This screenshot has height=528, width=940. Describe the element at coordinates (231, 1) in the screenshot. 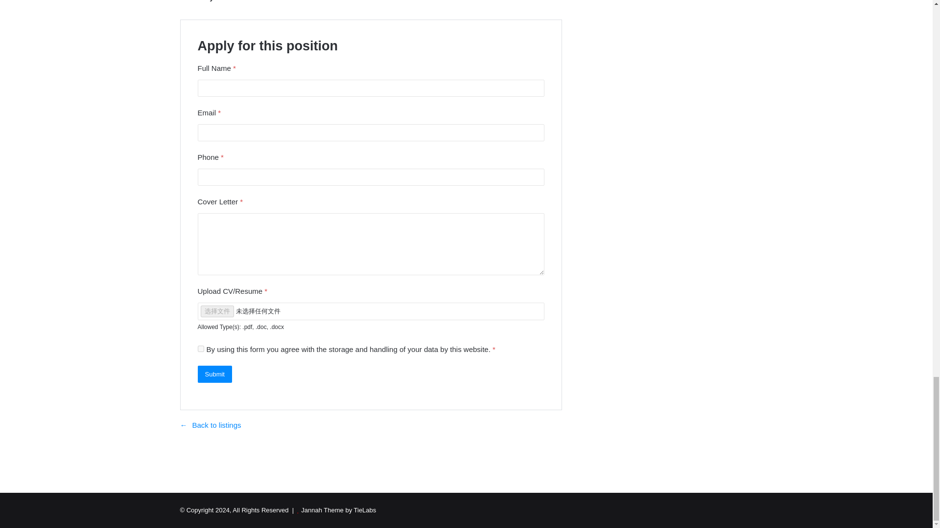

I see `Canada` at that location.